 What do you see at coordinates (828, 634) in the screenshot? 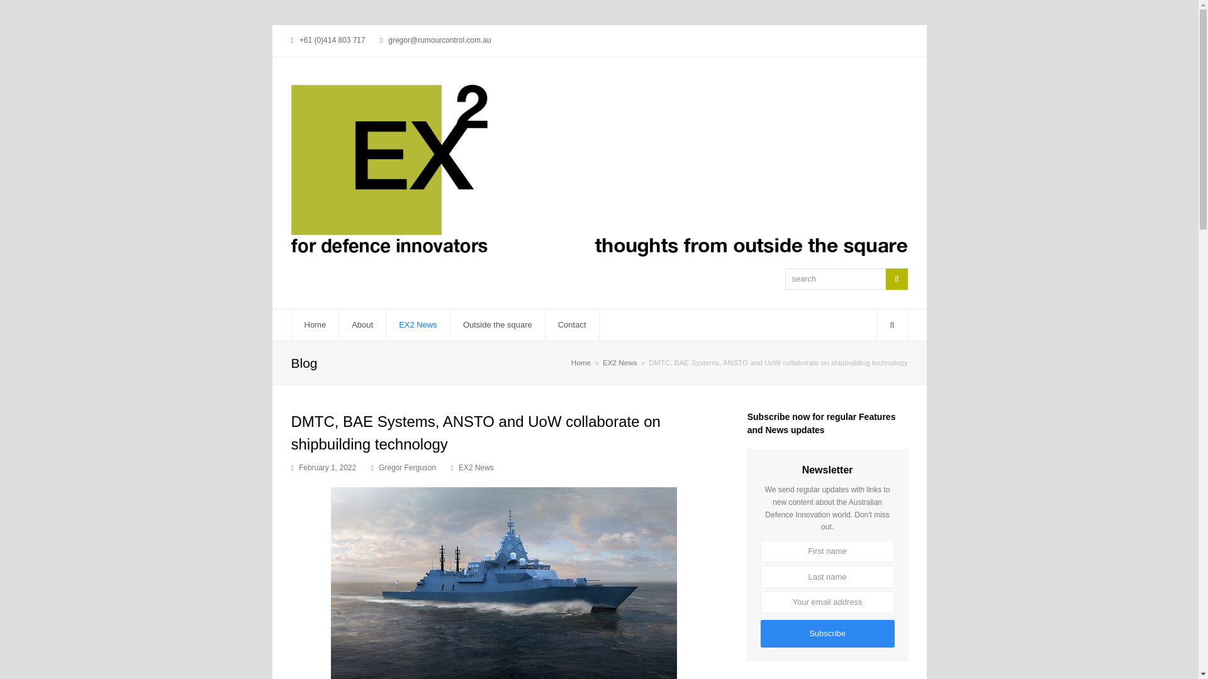
I see `Subscribe` at bounding box center [828, 634].